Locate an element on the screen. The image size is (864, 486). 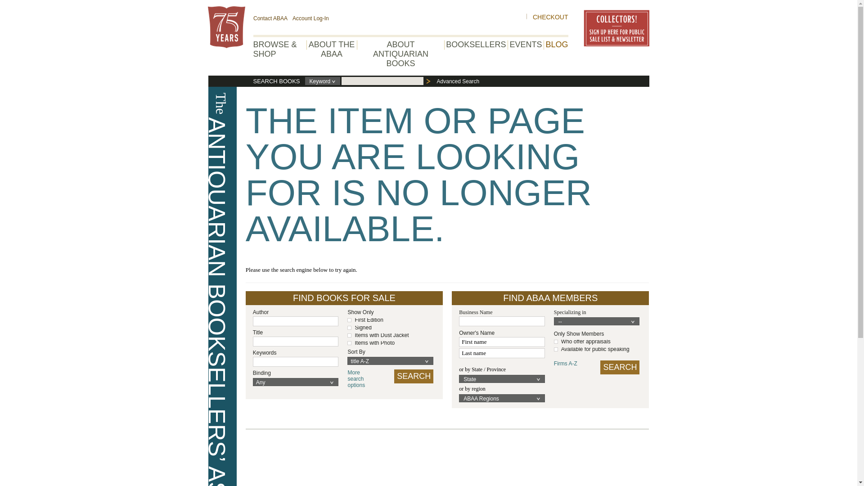
search is located at coordinates (620, 367).